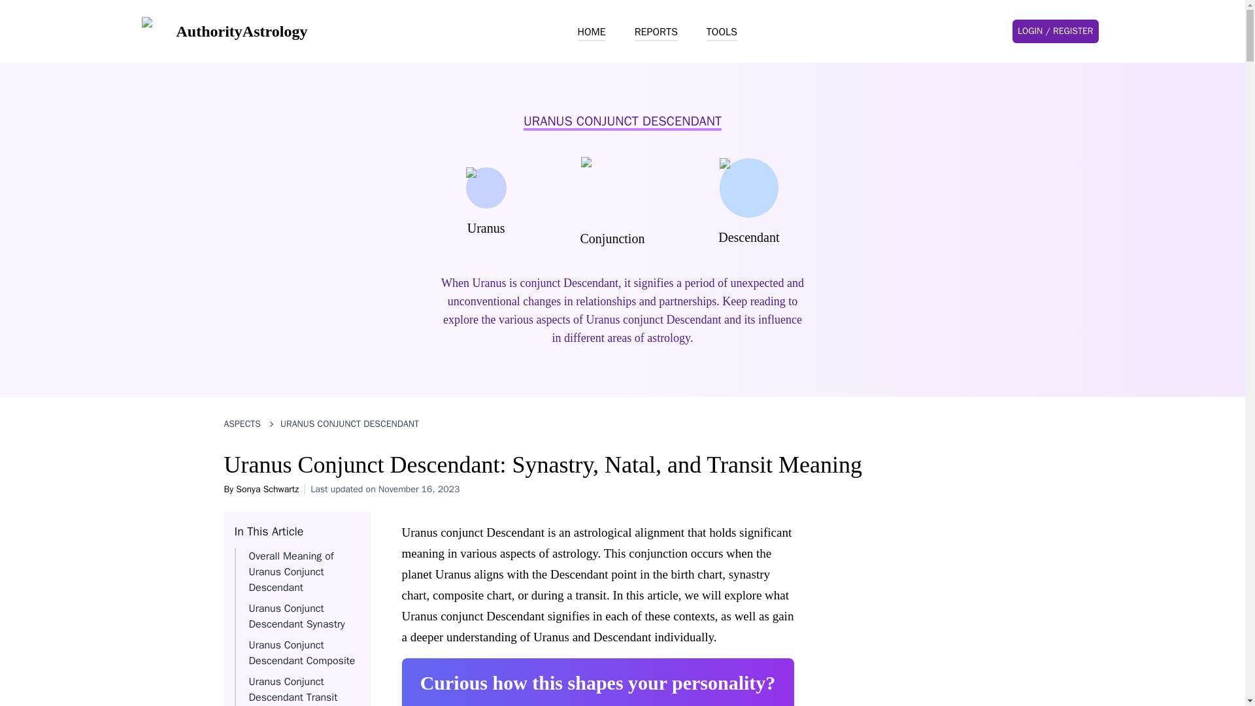 The width and height of the screenshot is (1255, 706). What do you see at coordinates (296, 616) in the screenshot?
I see `Uranus Conjunct Descendant Synastry` at bounding box center [296, 616].